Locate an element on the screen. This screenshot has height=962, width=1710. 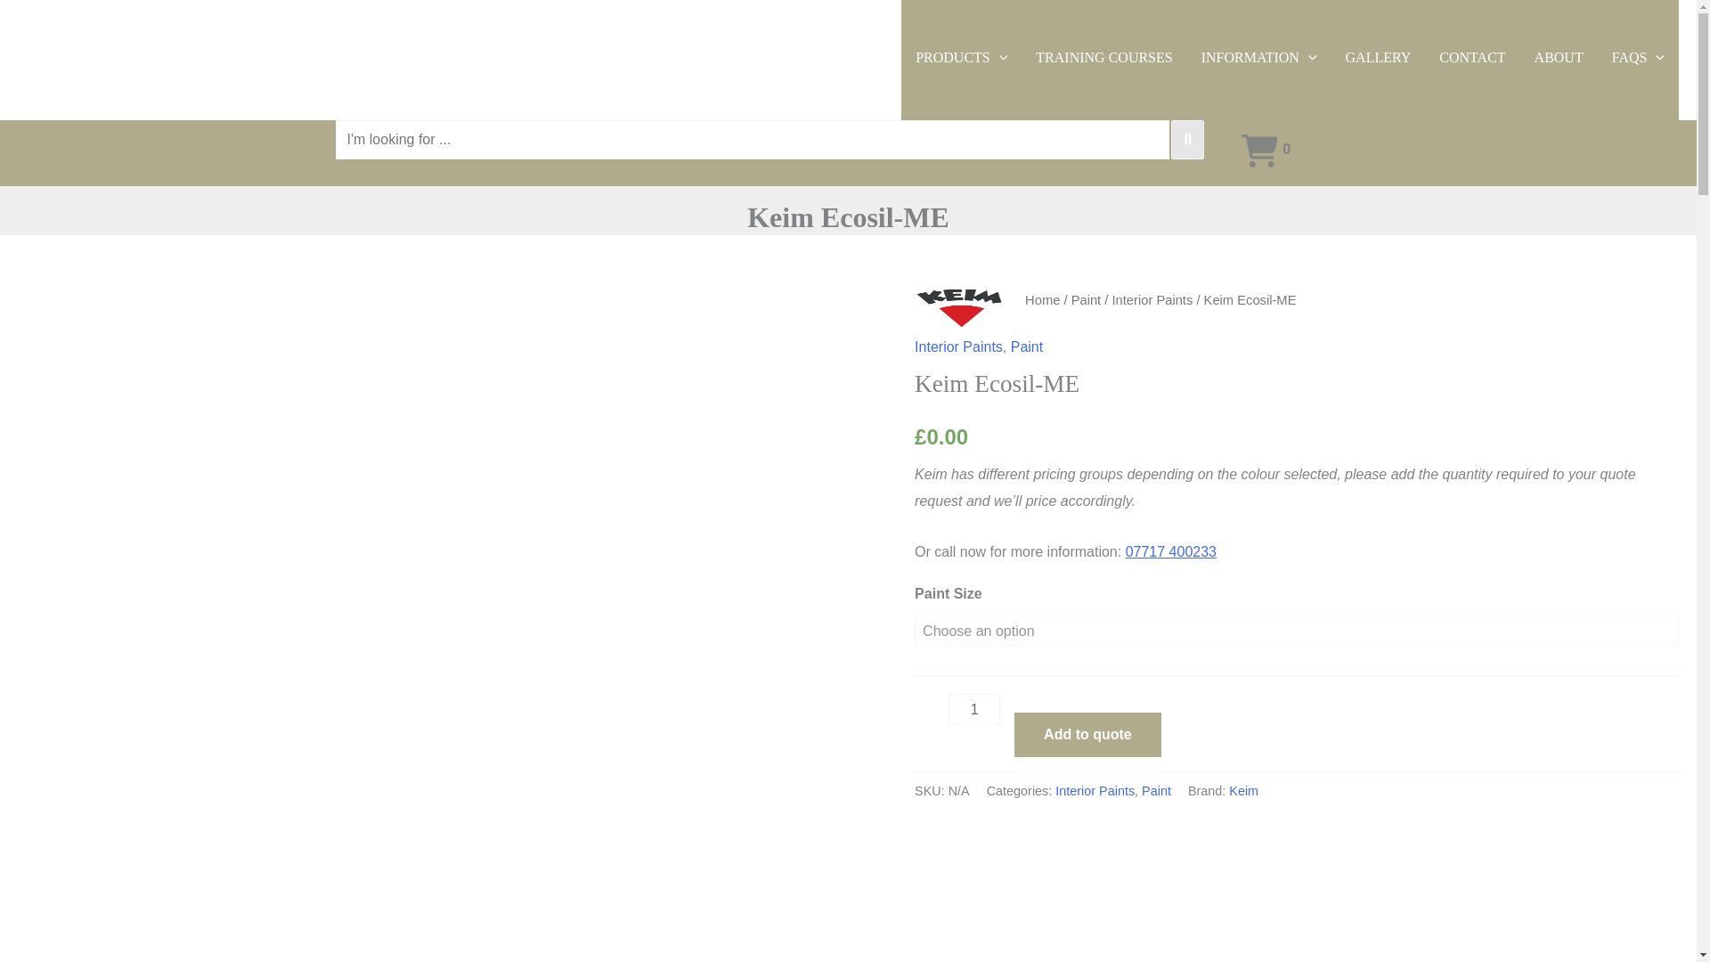
INFORMATION is located at coordinates (1259, 61).